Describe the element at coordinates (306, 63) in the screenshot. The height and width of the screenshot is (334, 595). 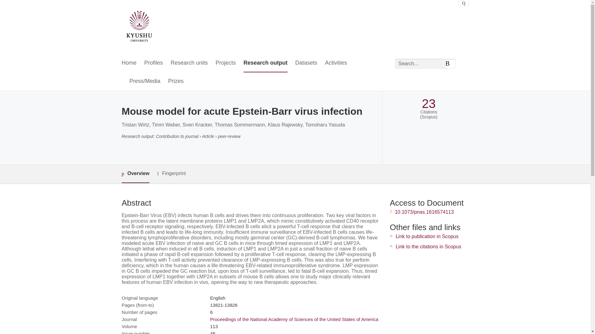
I see `Datasets` at that location.